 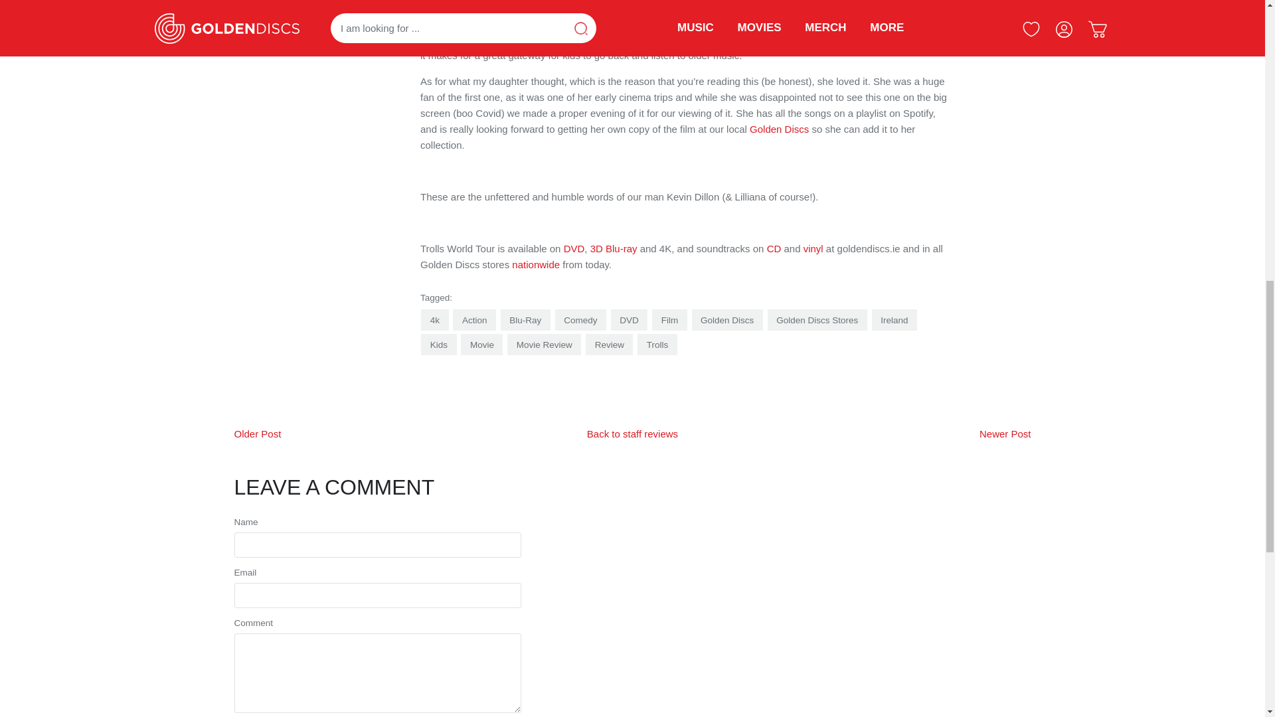 What do you see at coordinates (608, 344) in the screenshot?
I see `Show articles tagged Review` at bounding box center [608, 344].